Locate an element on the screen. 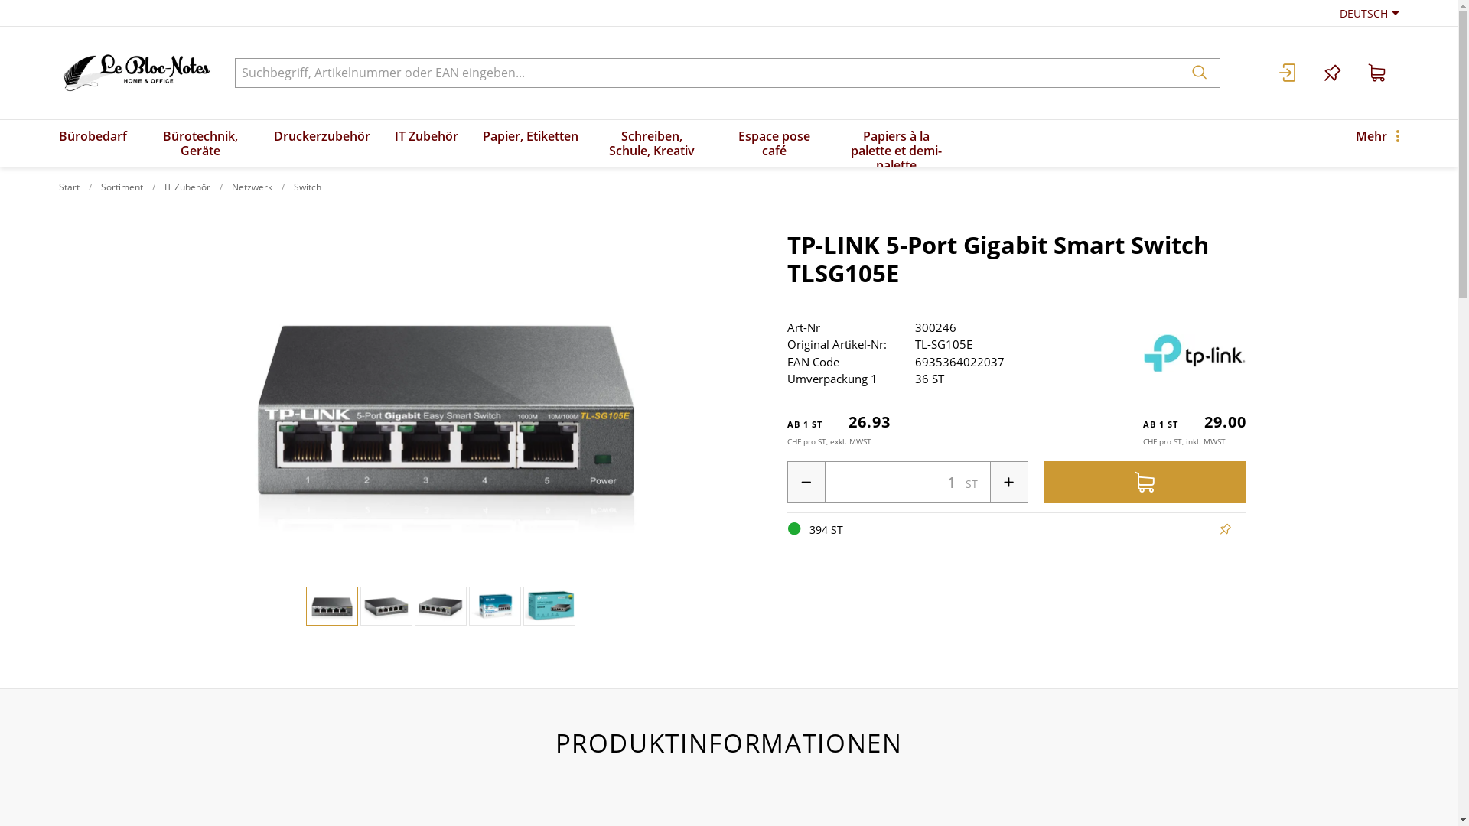 The image size is (1469, 826). TP-LINK 5-Port Gigabit Smart Switch TLSG105E is located at coordinates (441, 606).